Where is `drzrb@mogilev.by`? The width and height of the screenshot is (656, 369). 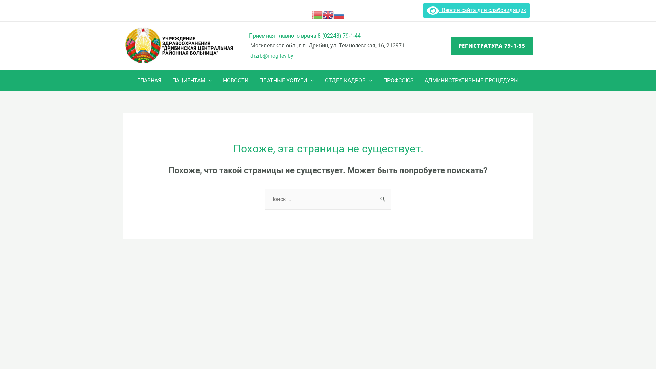
drzrb@mogilev.by is located at coordinates (272, 56).